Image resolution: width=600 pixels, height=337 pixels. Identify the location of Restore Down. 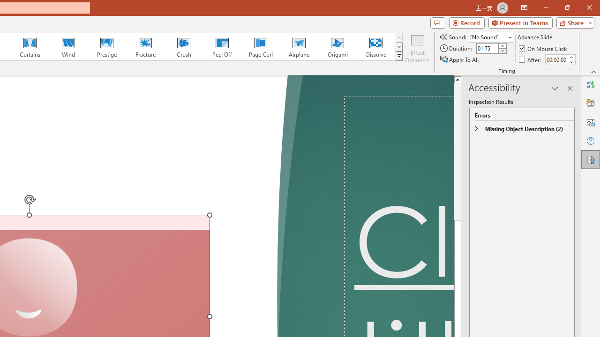
(567, 7).